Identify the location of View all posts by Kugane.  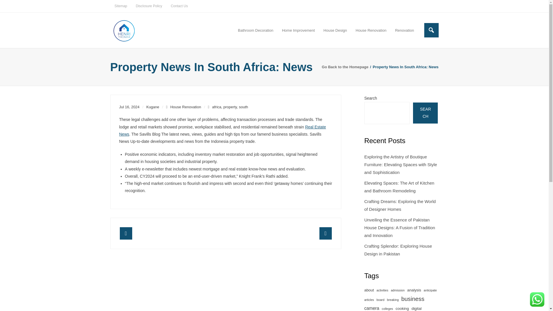
(153, 107).